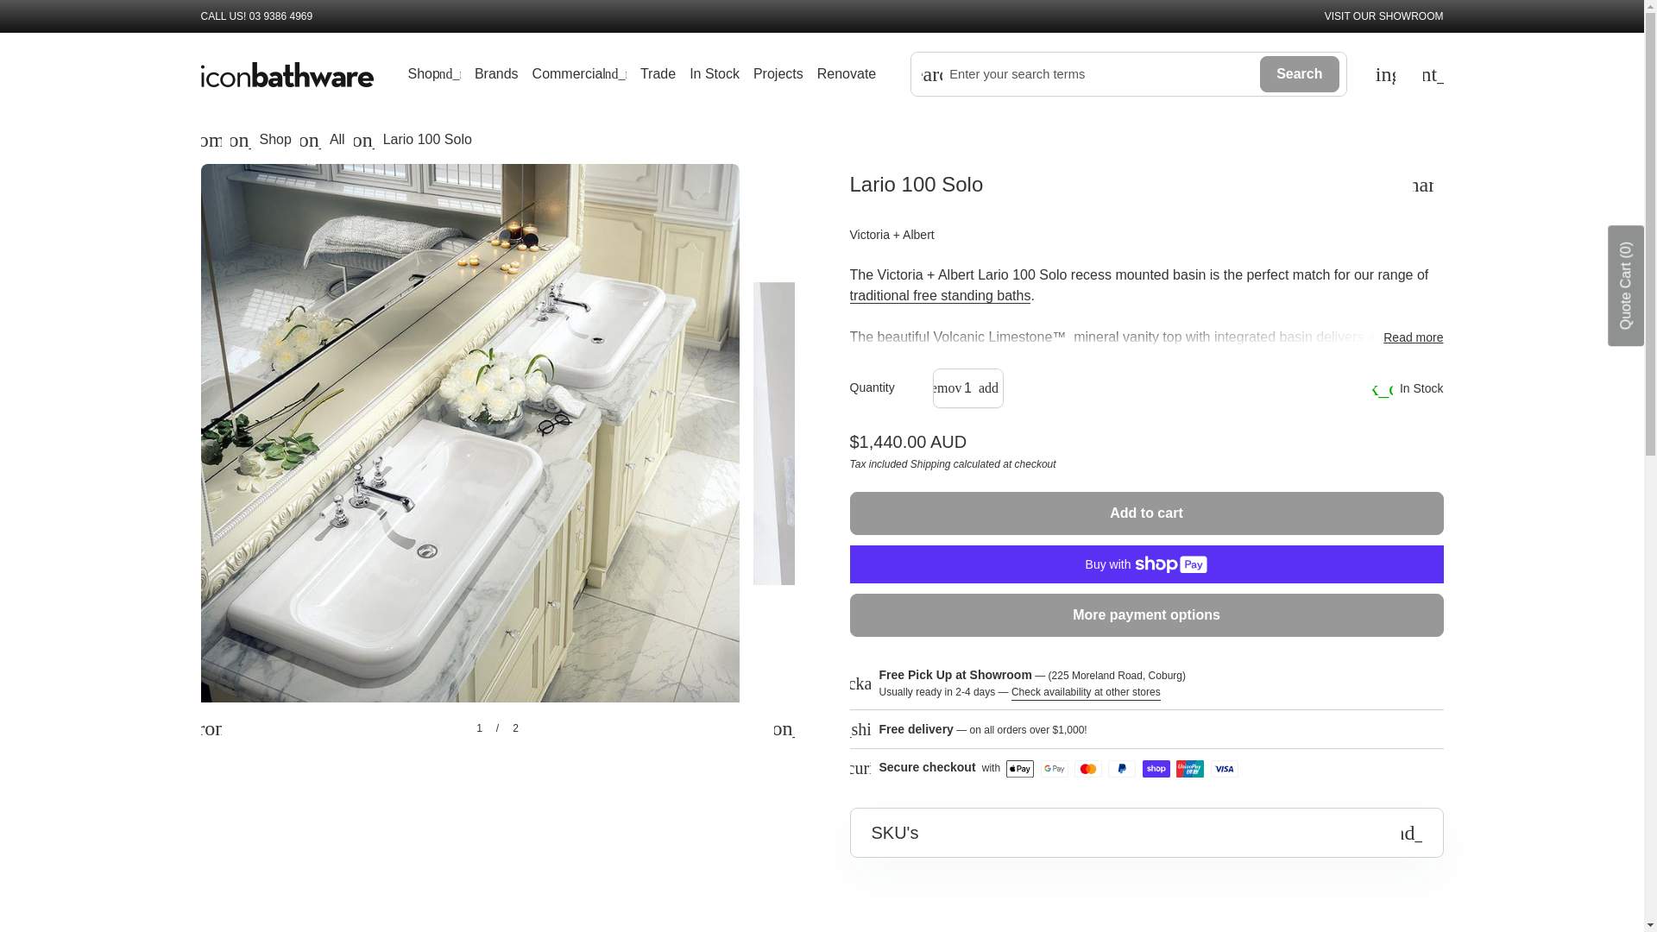 This screenshot has height=932, width=1657. I want to click on CALL US! 03 9386 4969, so click(256, 16).